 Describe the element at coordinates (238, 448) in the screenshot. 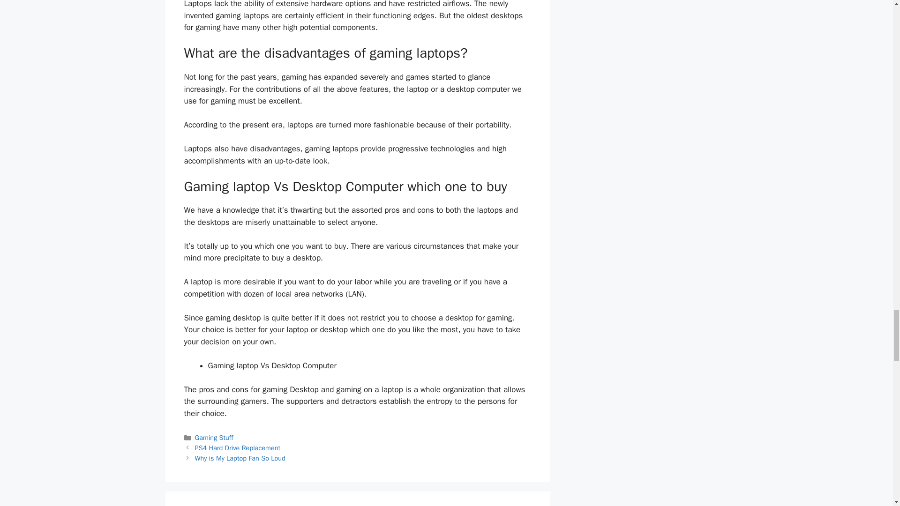

I see `PS4 Hard Drive Replacement` at that location.